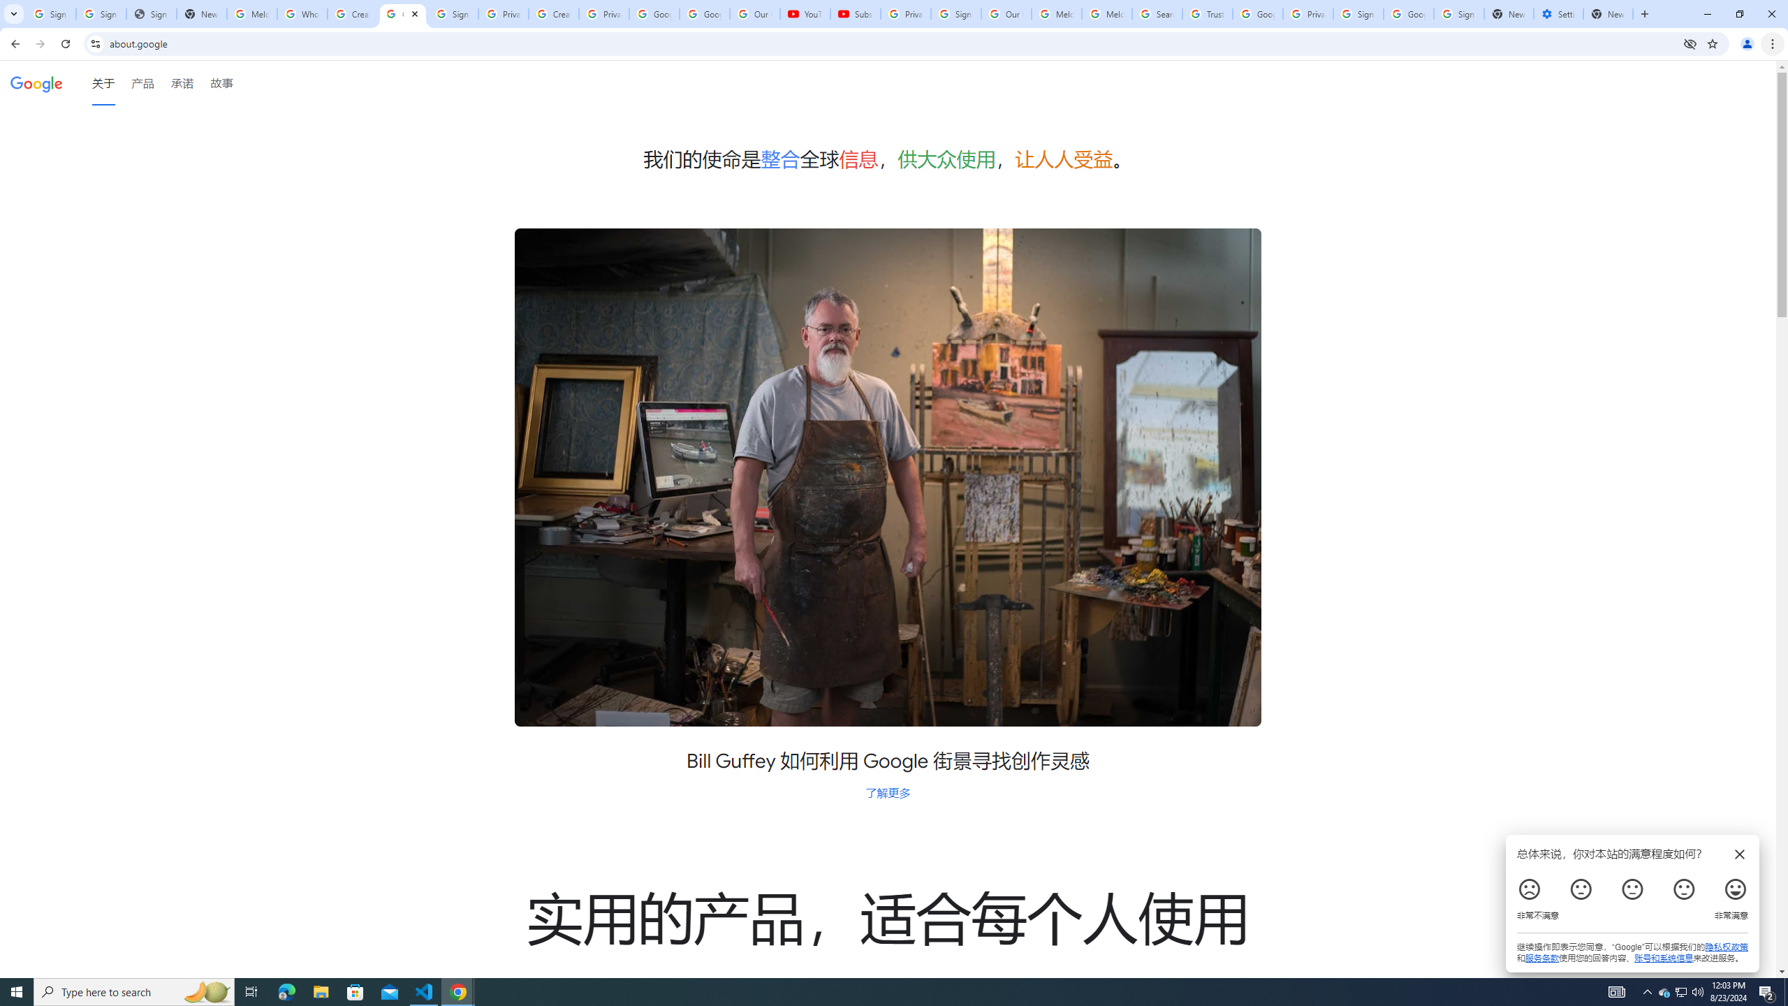 The height and width of the screenshot is (1006, 1788). What do you see at coordinates (955, 14) in the screenshot?
I see `Sign in - Google Accounts` at bounding box center [955, 14].